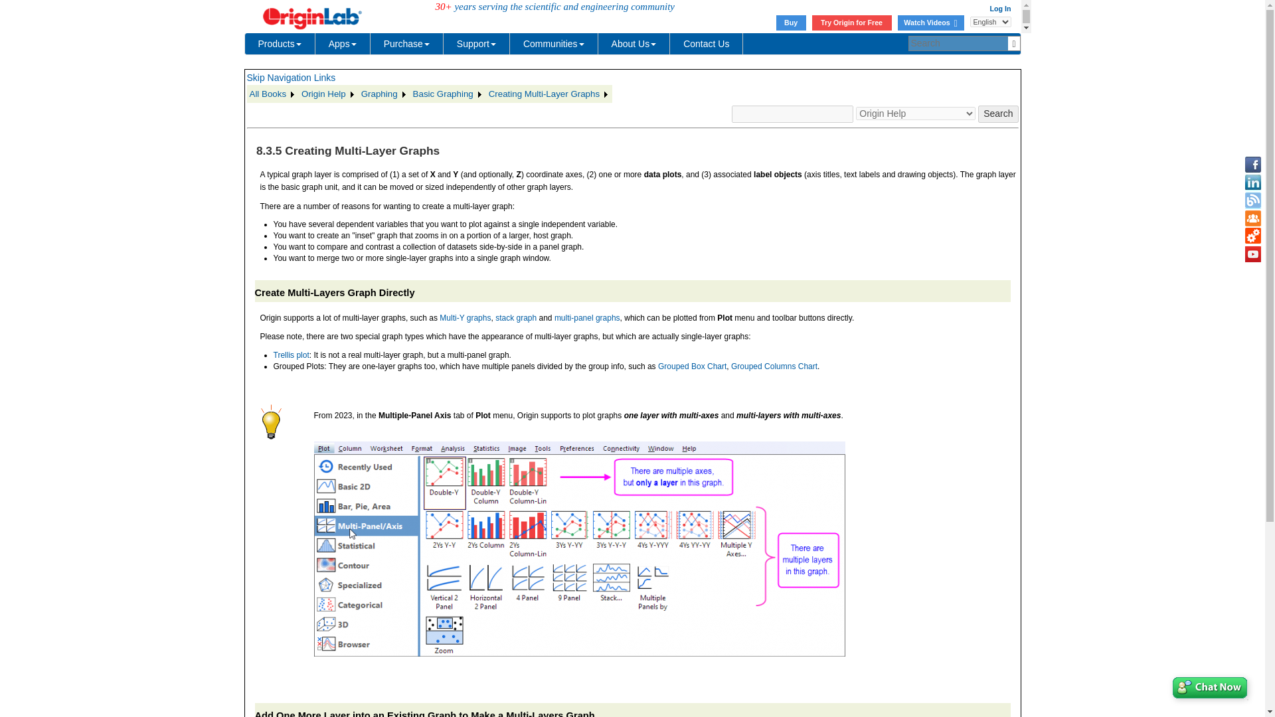  Describe the element at coordinates (930, 23) in the screenshot. I see `Watch Videos ` at that location.